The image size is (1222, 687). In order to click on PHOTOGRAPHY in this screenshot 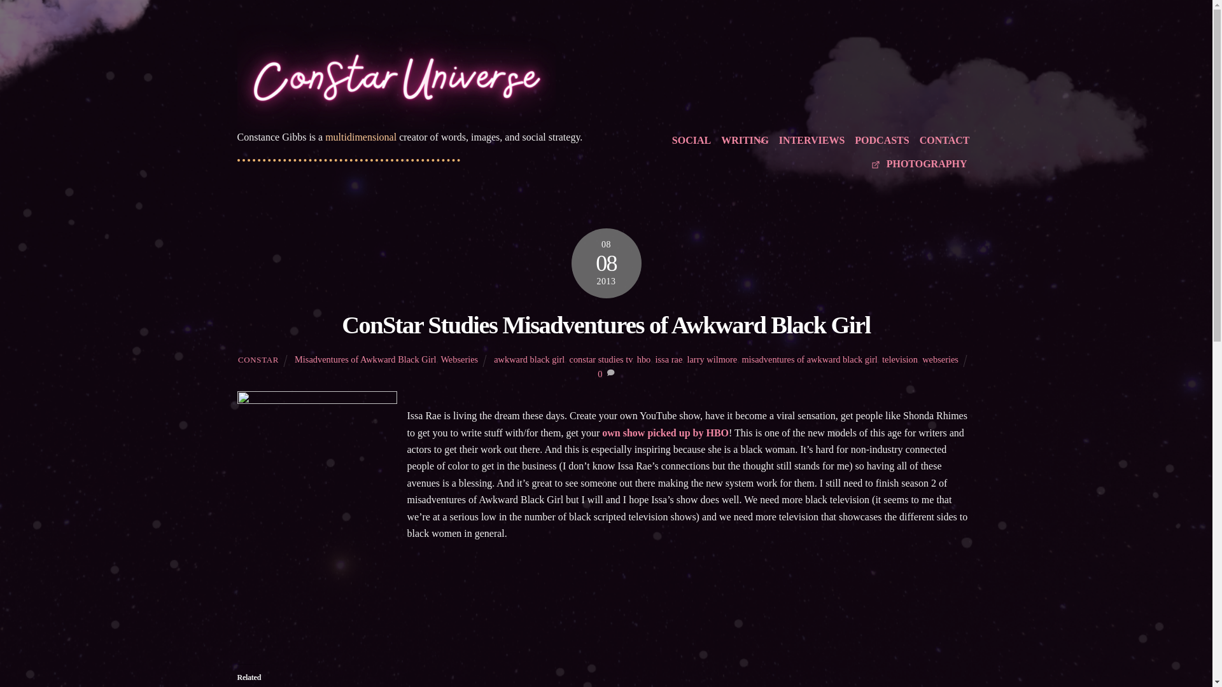, I will do `click(919, 164)`.